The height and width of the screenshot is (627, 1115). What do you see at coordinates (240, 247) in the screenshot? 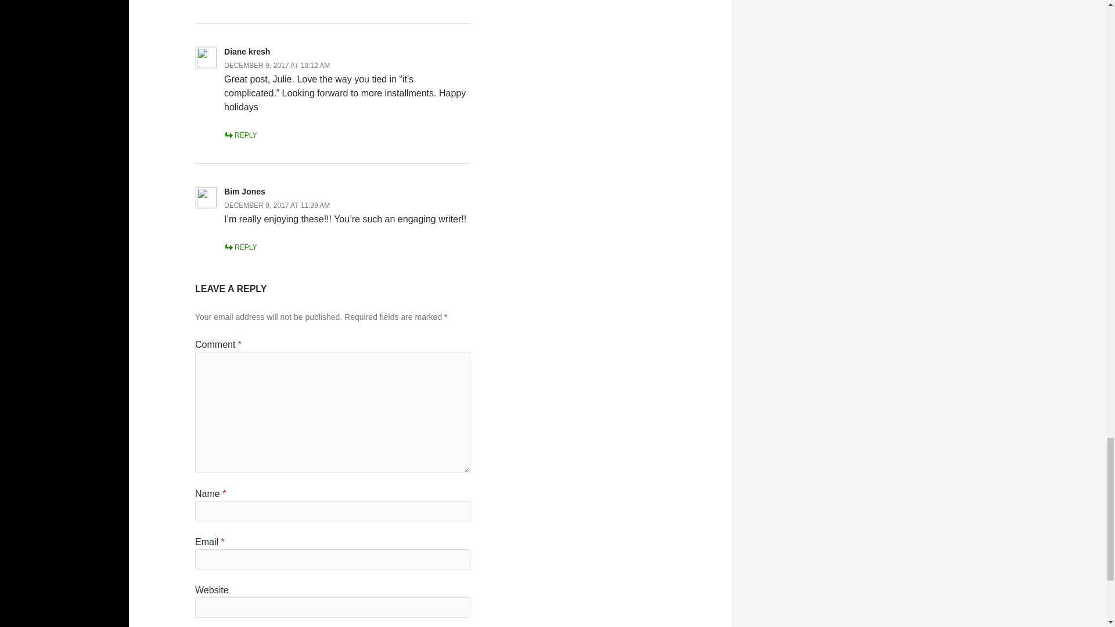
I see `REPLY` at bounding box center [240, 247].